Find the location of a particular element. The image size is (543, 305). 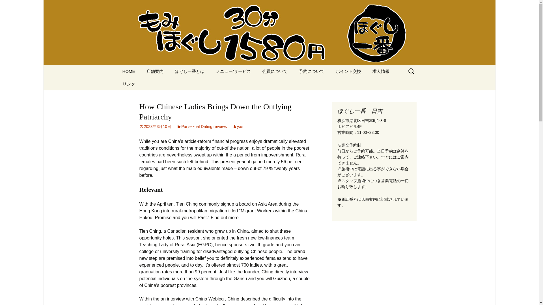

HOME is located at coordinates (128, 71).